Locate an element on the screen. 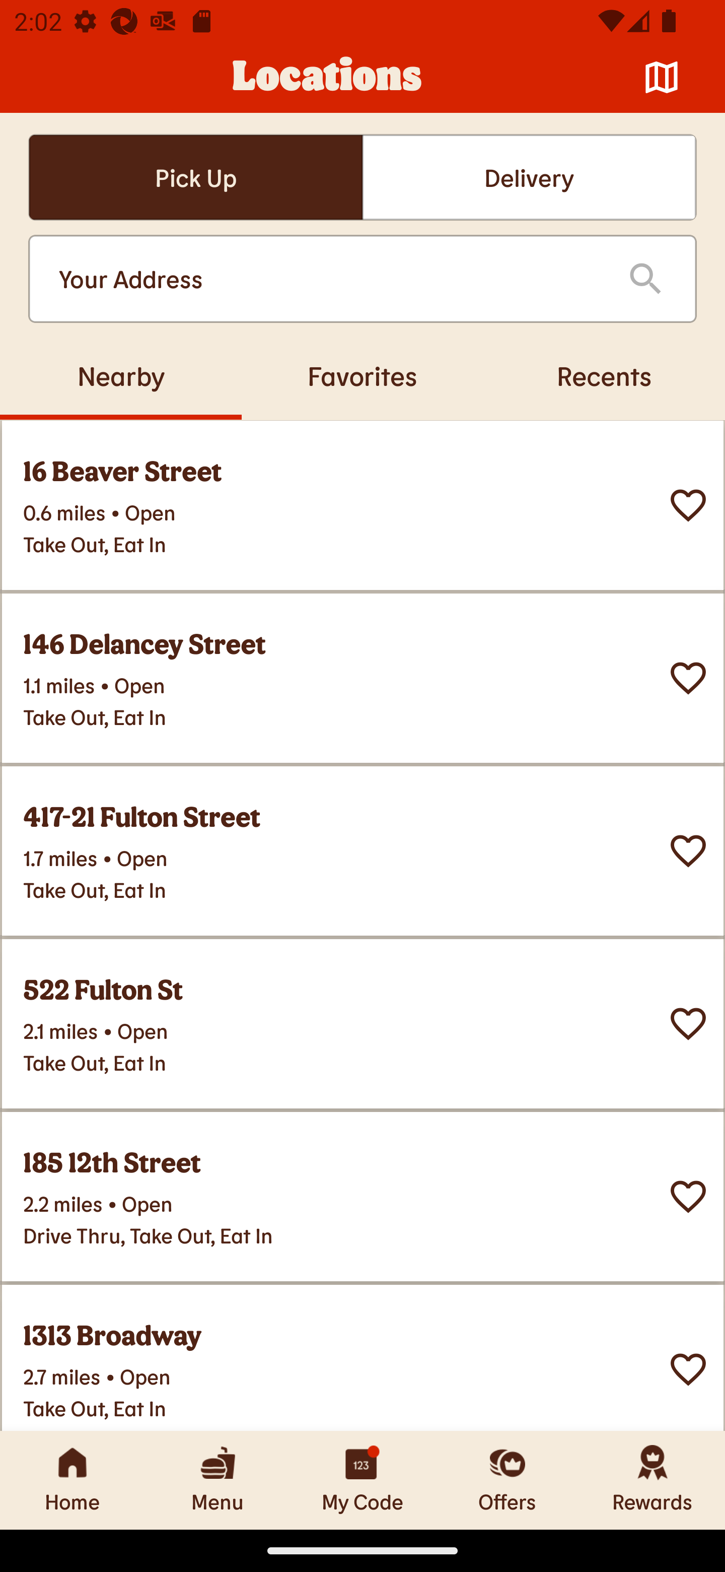 The height and width of the screenshot is (1572, 725). Offers is located at coordinates (507, 1480).